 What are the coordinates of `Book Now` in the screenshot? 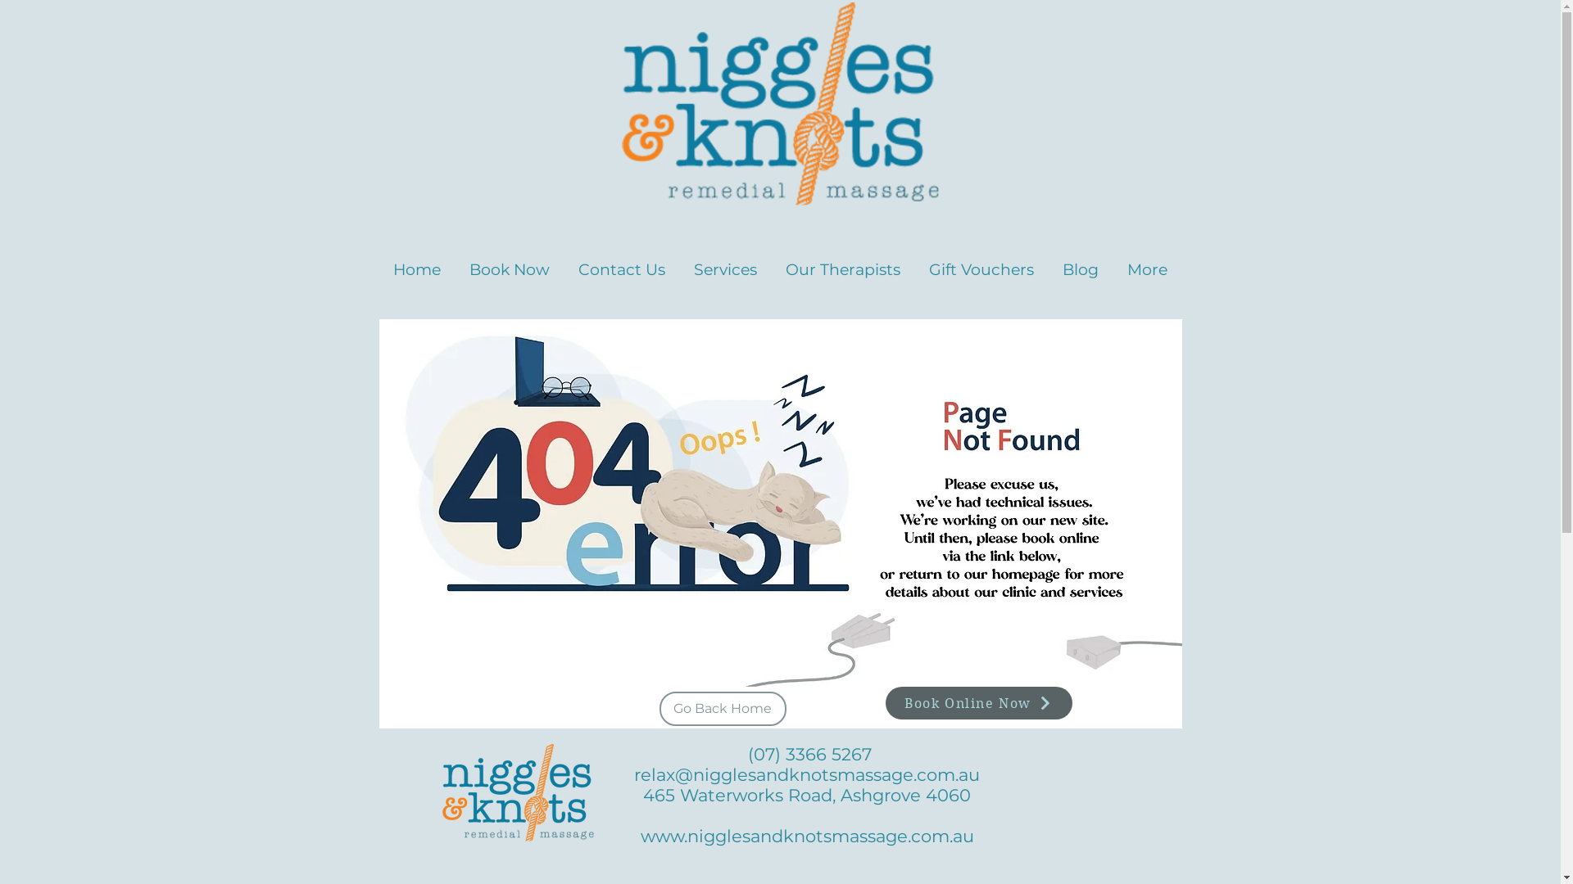 It's located at (510, 262).